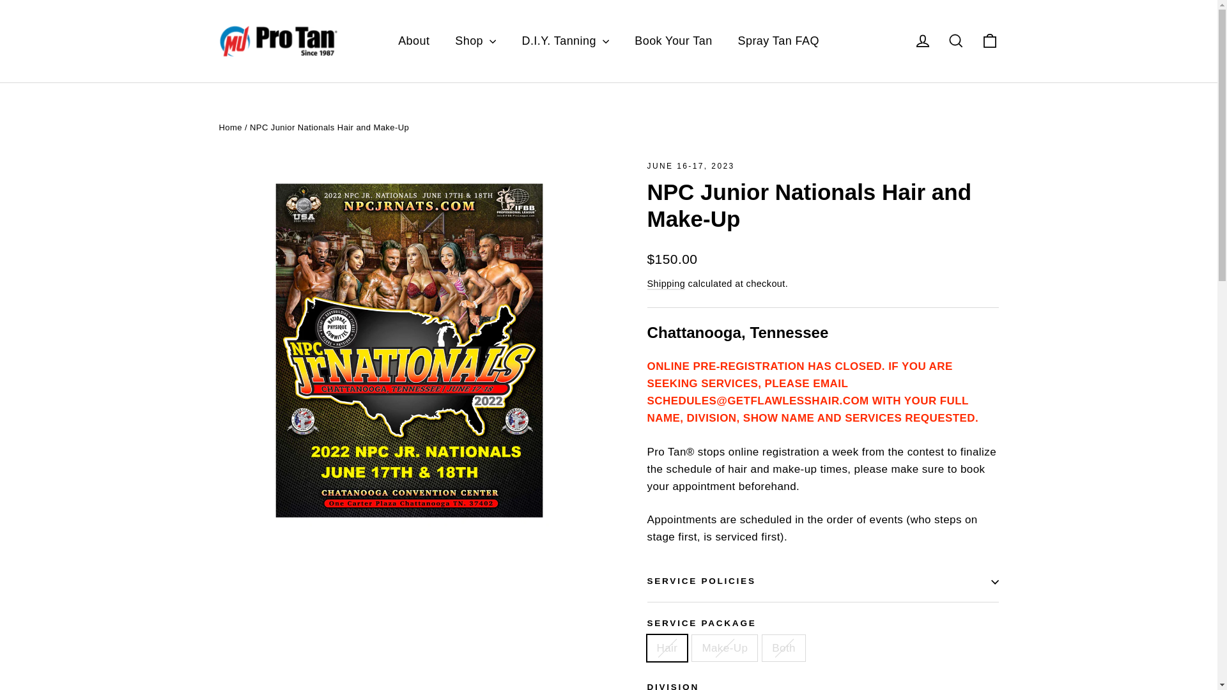  What do you see at coordinates (923, 40) in the screenshot?
I see `account` at bounding box center [923, 40].